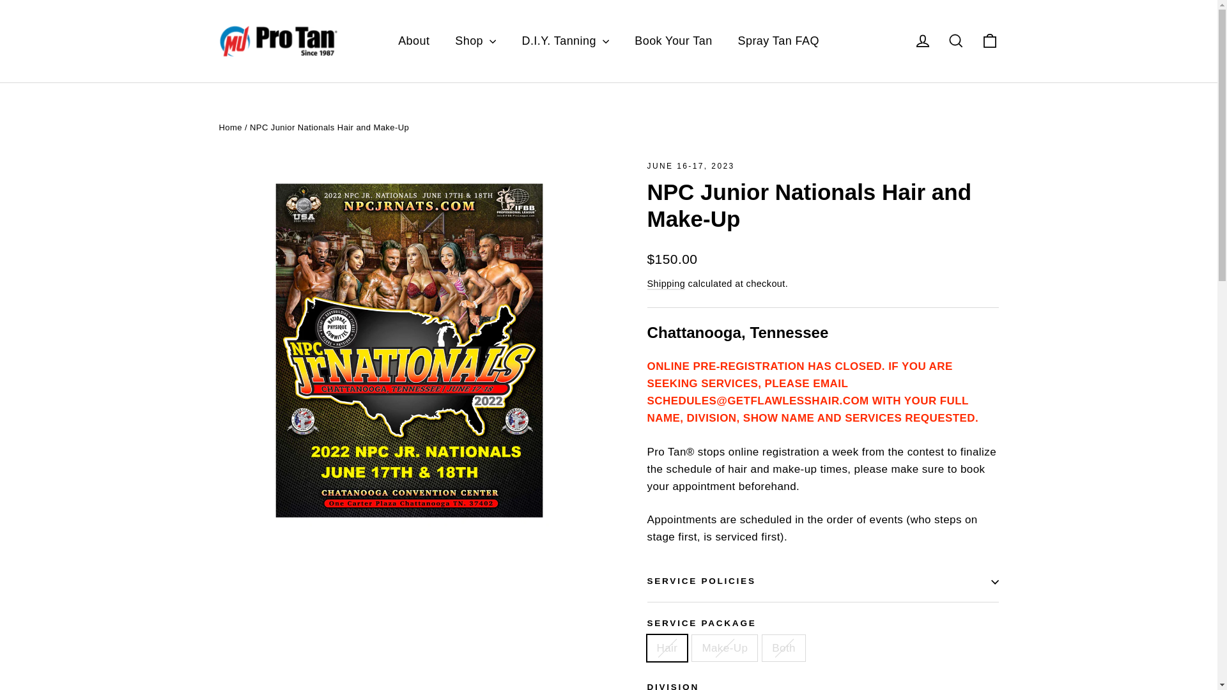  What do you see at coordinates (923, 40) in the screenshot?
I see `account` at bounding box center [923, 40].